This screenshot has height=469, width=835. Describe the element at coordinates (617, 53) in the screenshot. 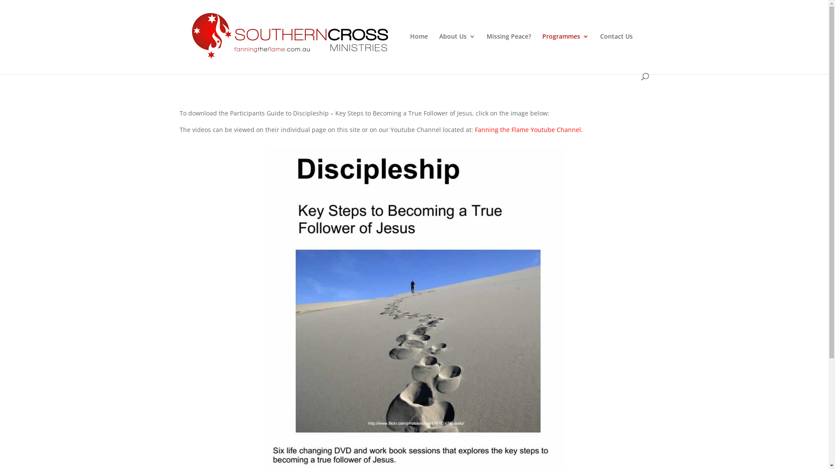

I see `Contact Us` at that location.